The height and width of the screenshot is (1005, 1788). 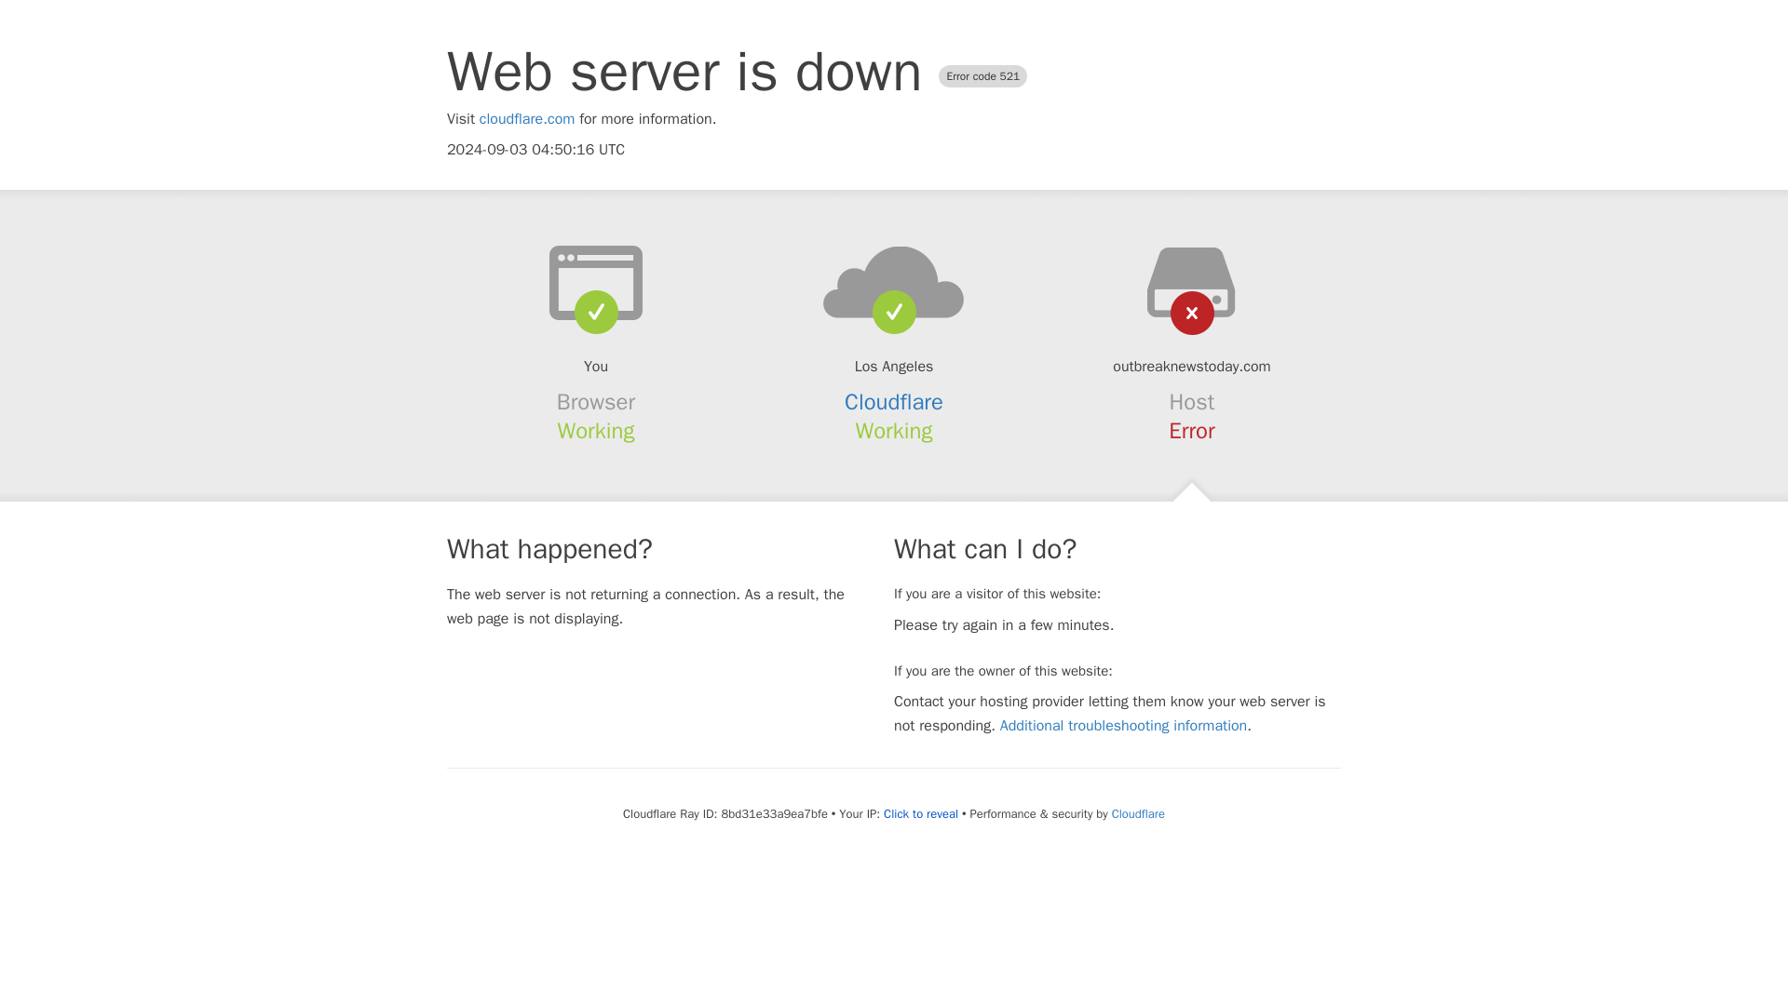 I want to click on Click to reveal, so click(x=920, y=814).